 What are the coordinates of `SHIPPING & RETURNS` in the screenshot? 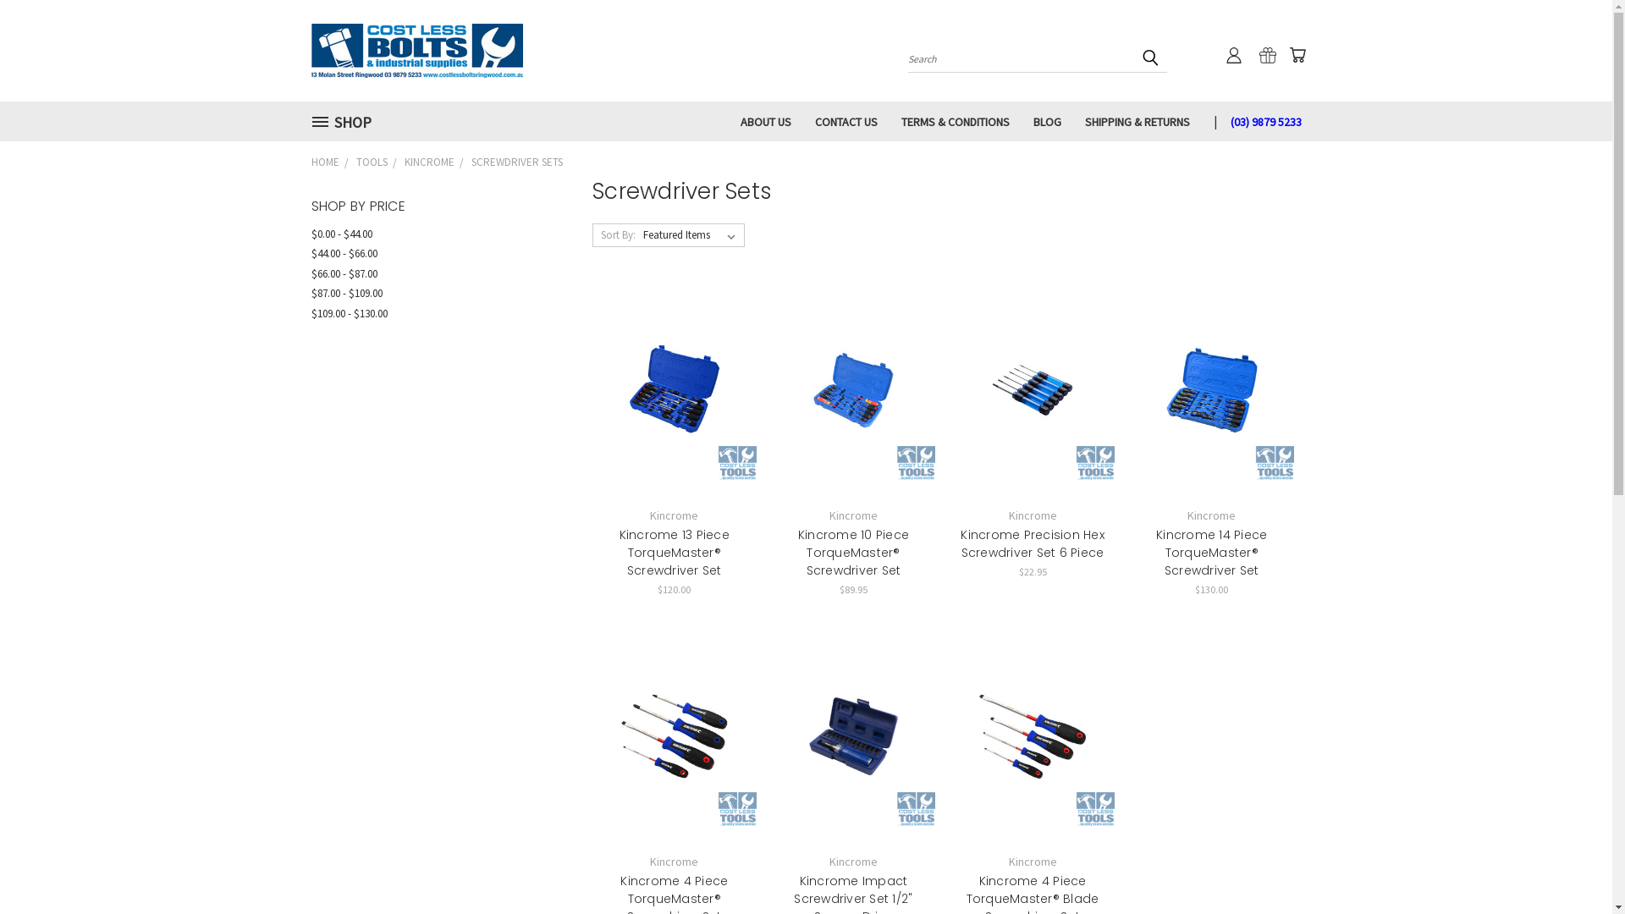 It's located at (1137, 120).